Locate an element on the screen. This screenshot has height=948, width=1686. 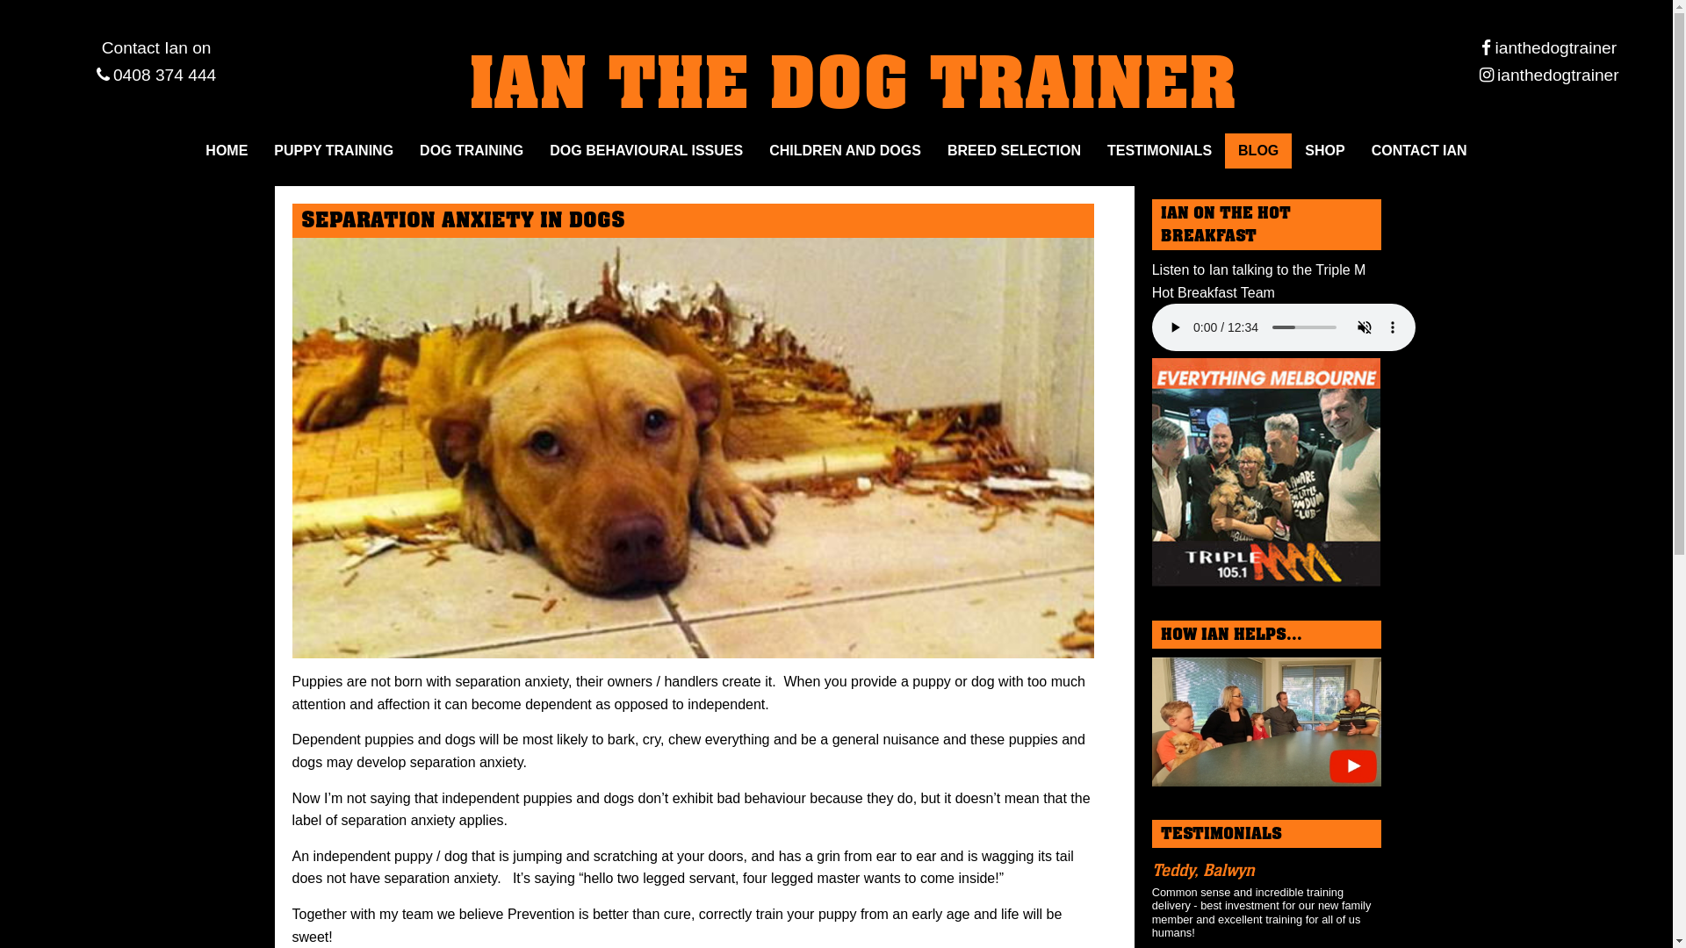
SHOP is located at coordinates (1324, 151).